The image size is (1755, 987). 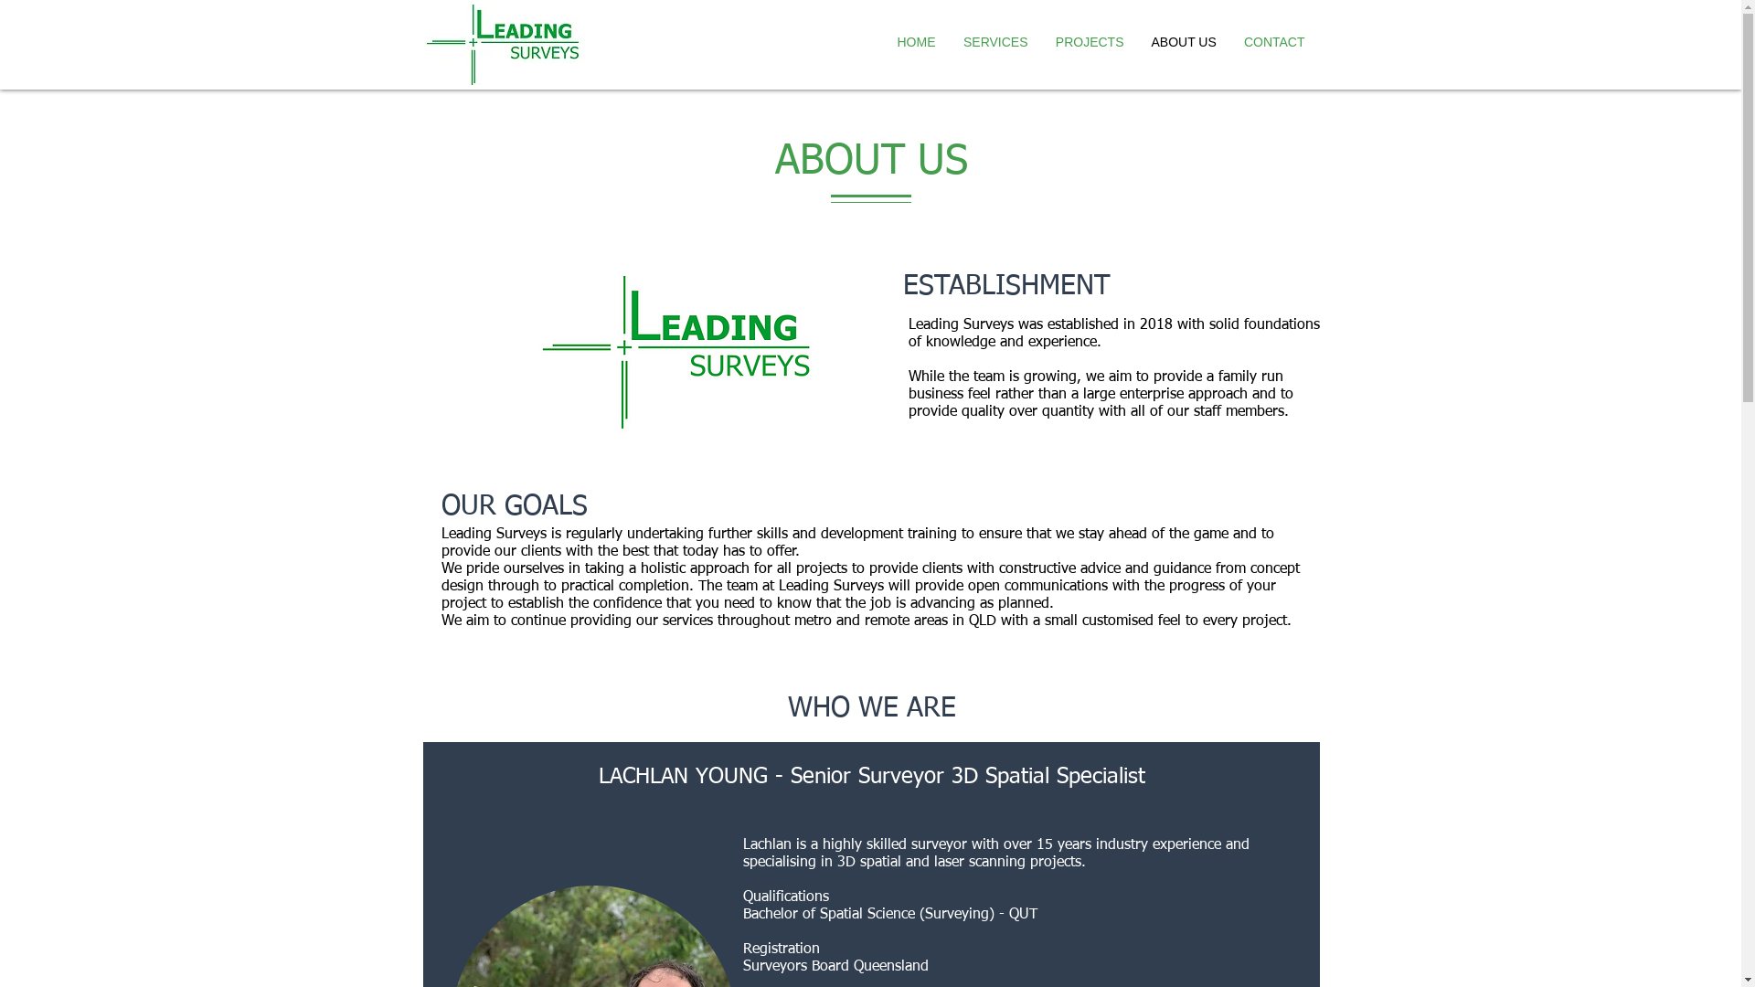 I want to click on PROJECTS, so click(x=1090, y=42).